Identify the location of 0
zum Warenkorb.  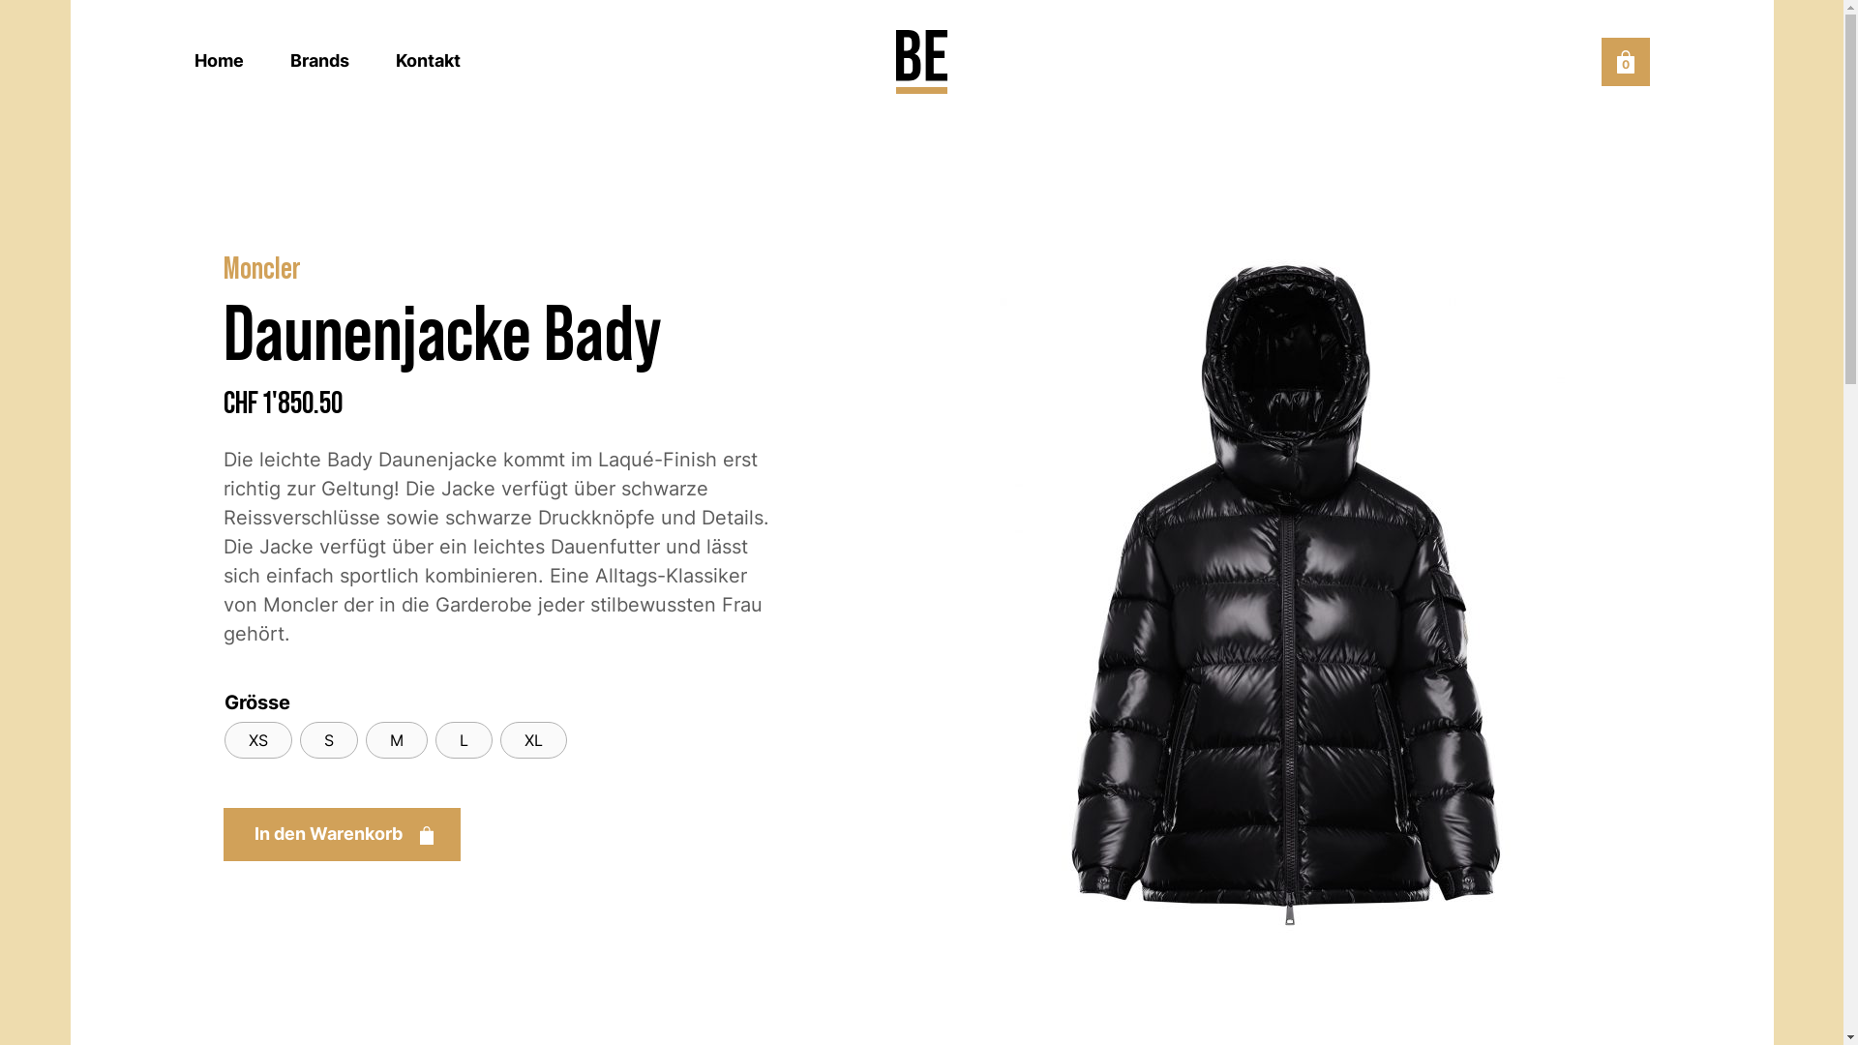
(1625, 62).